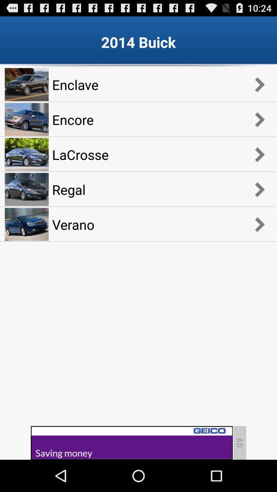  What do you see at coordinates (131, 443) in the screenshot?
I see `go to advertisement` at bounding box center [131, 443].